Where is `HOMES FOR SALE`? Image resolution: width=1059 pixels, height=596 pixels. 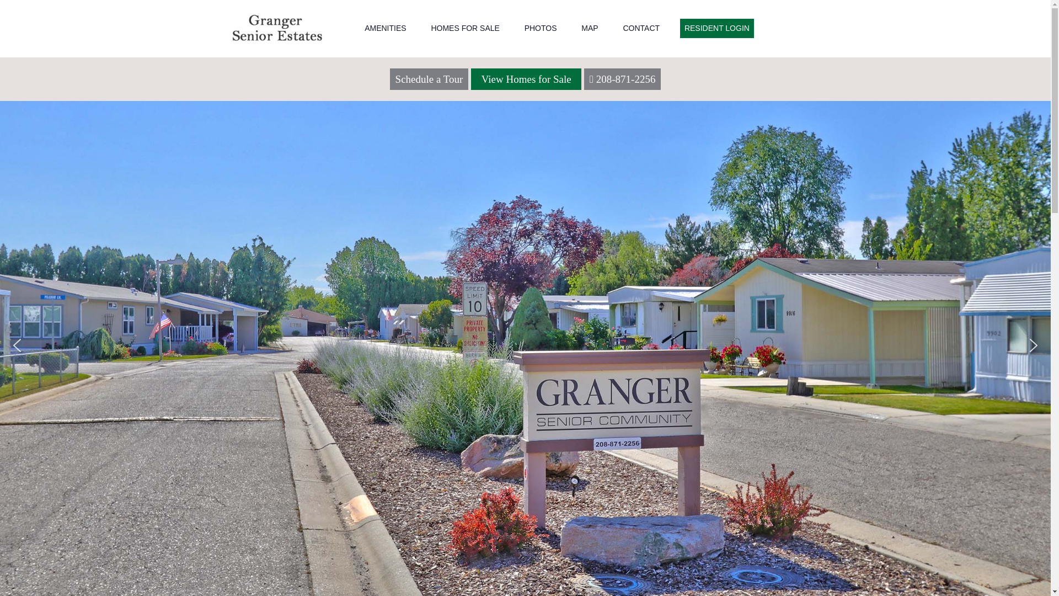 HOMES FOR SALE is located at coordinates (465, 28).